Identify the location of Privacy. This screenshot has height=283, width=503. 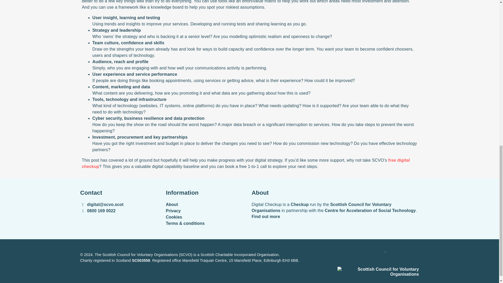
(173, 211).